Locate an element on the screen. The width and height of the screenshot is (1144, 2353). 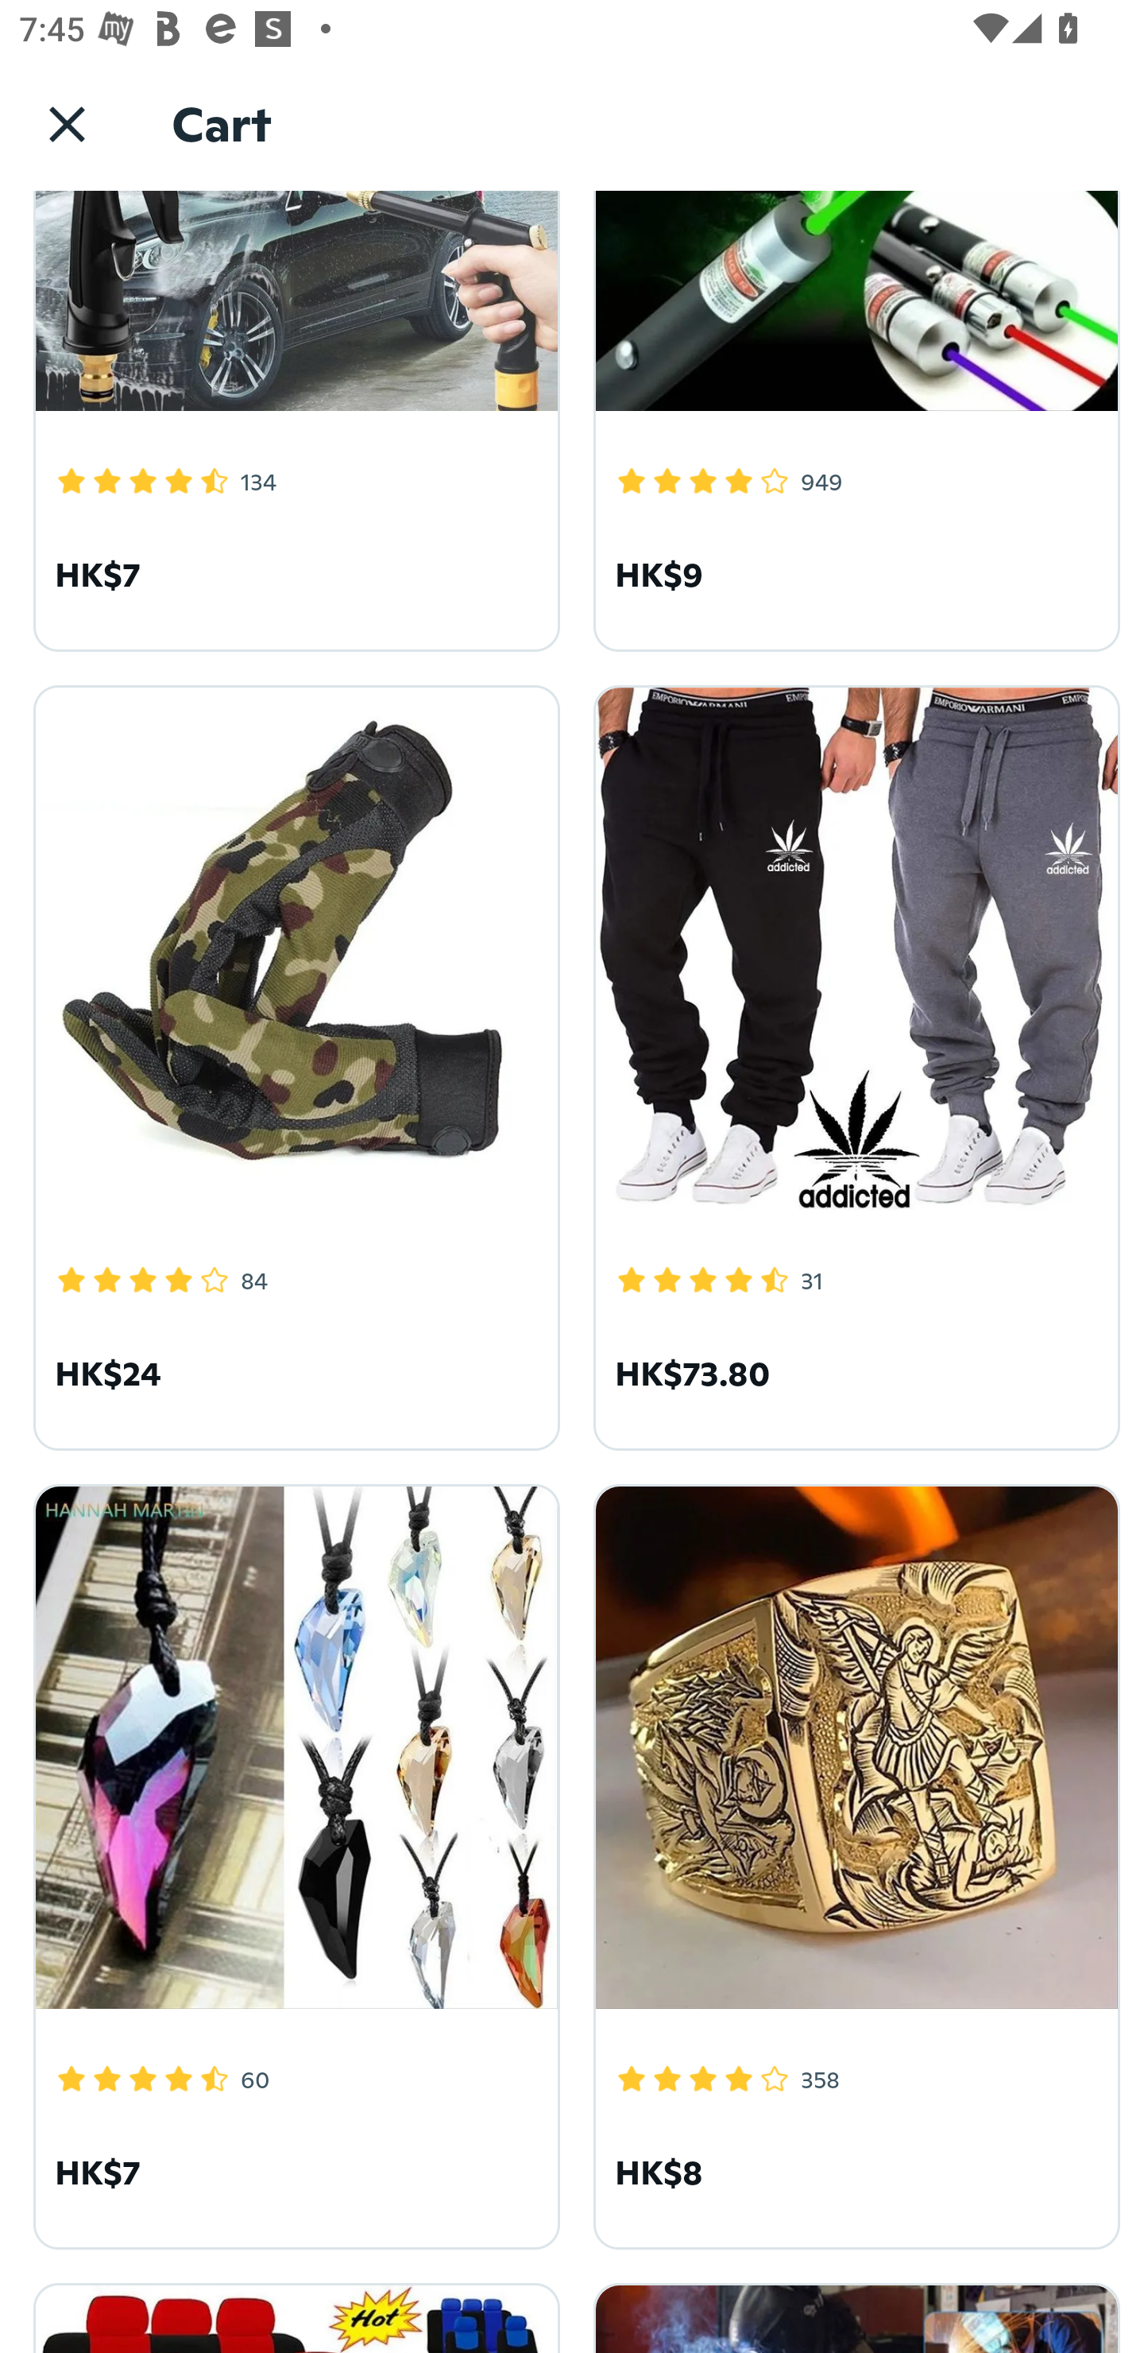
4.3 Star Rating 134 HK$7 is located at coordinates (292, 421).